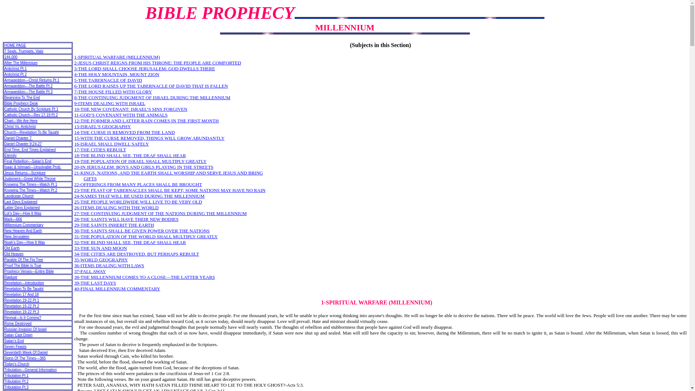 The height and width of the screenshot is (391, 695). Describe the element at coordinates (24, 51) in the screenshot. I see `7 Seals, Trumpets, Vials` at that location.